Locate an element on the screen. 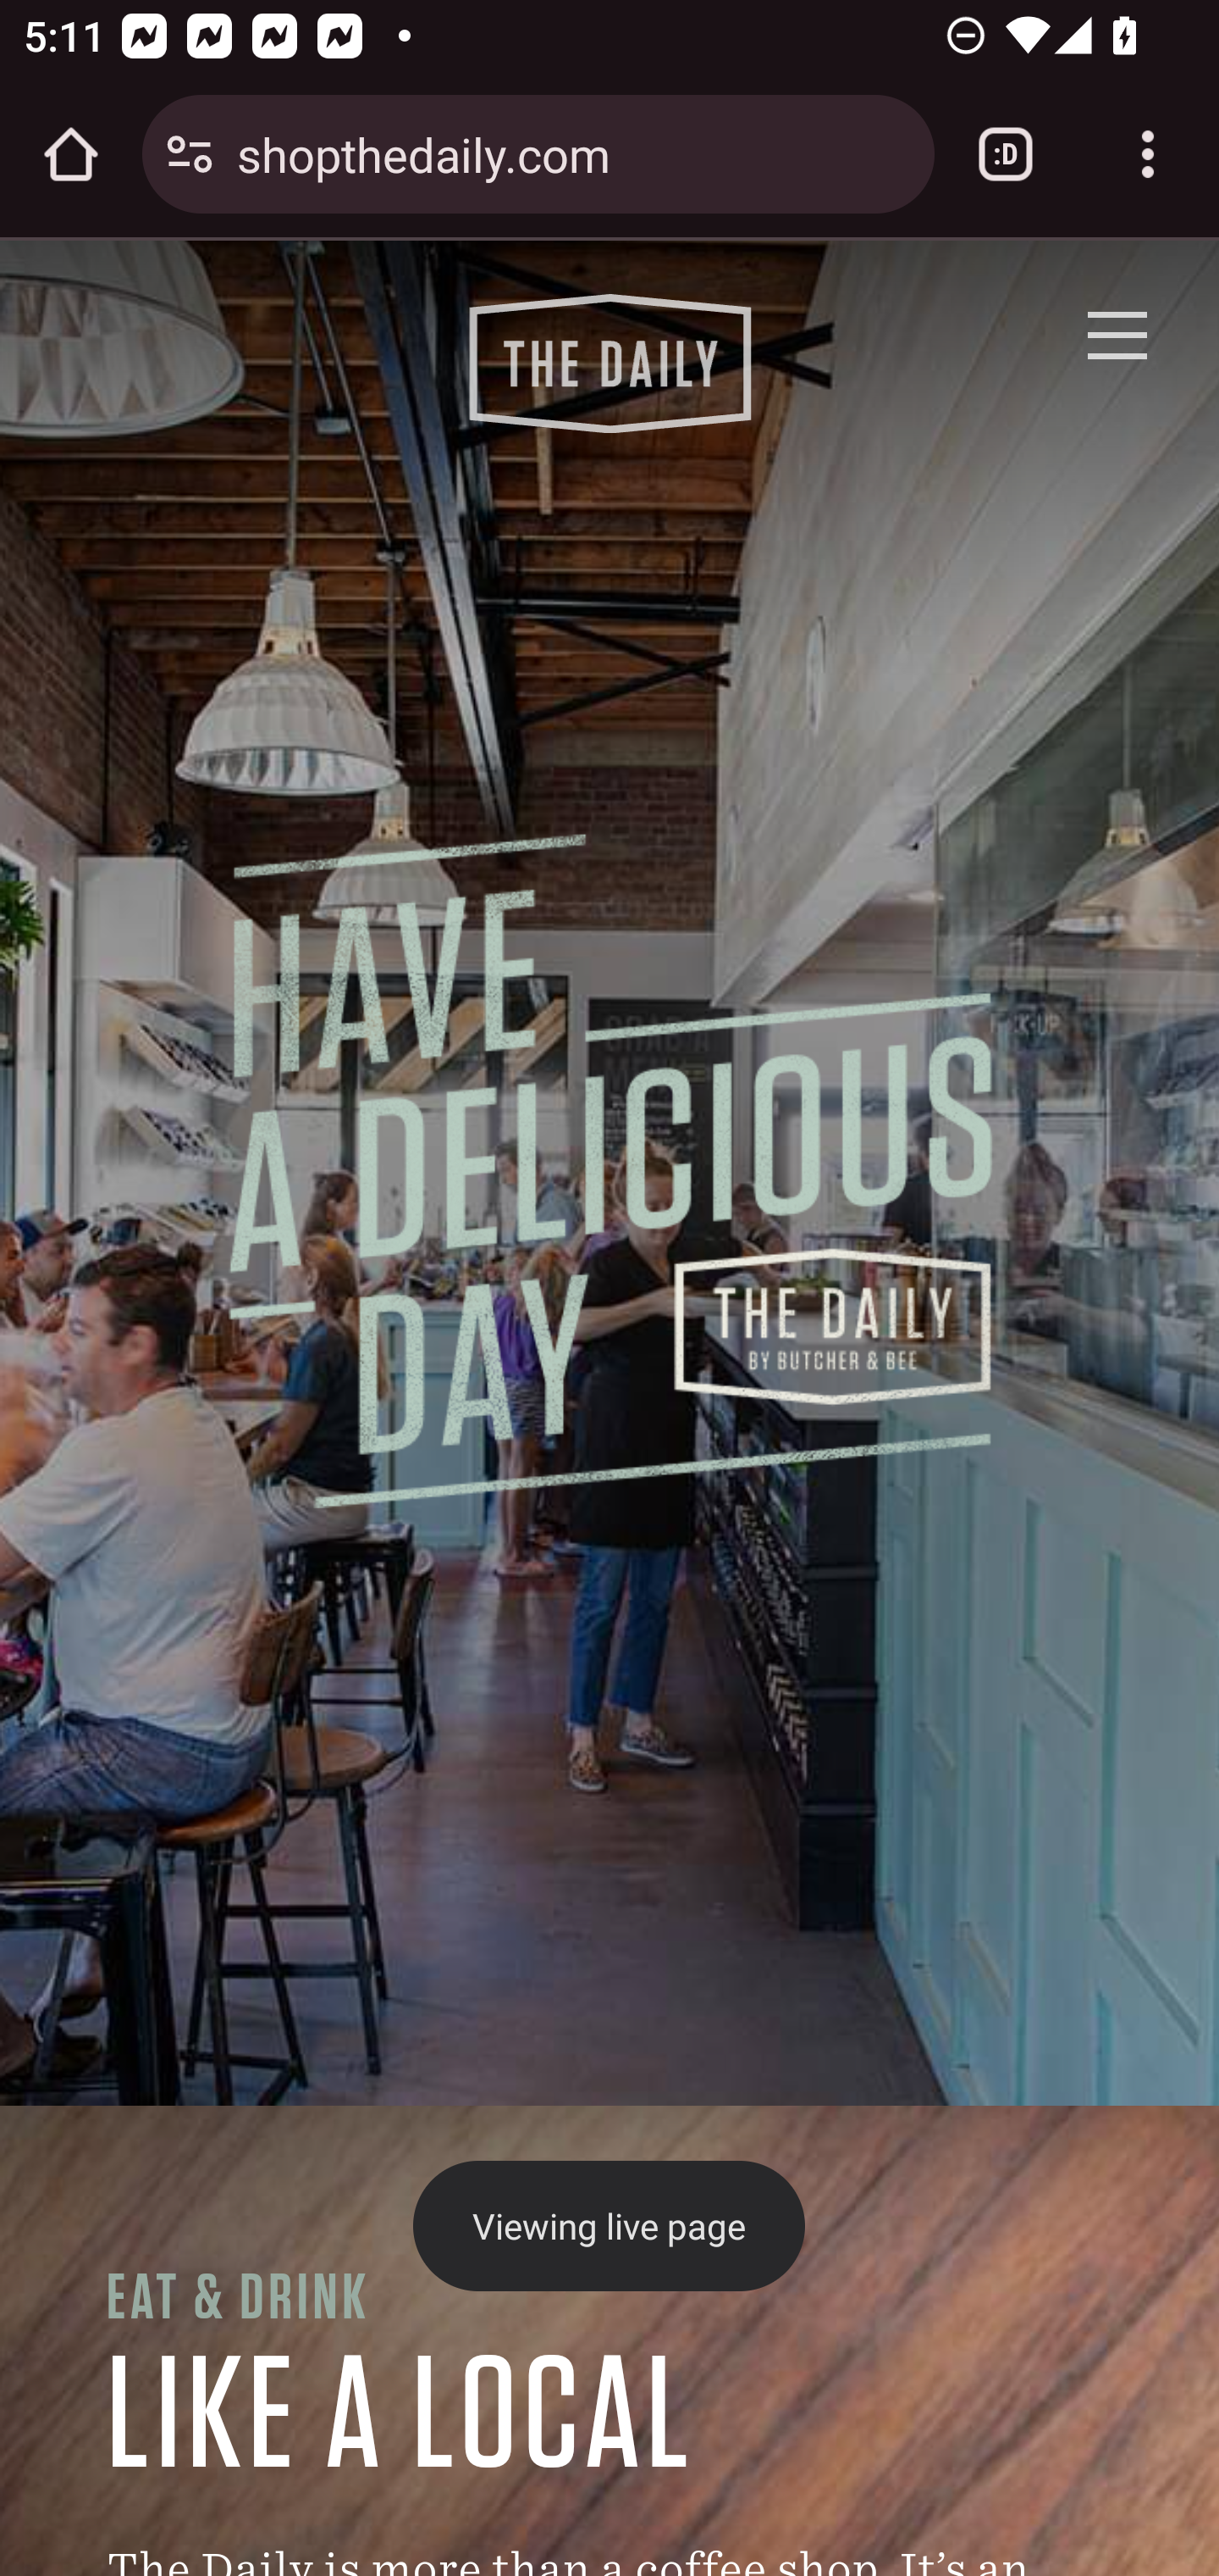 The width and height of the screenshot is (1219, 2576). shopthedaily.com is located at coordinates (573, 153).